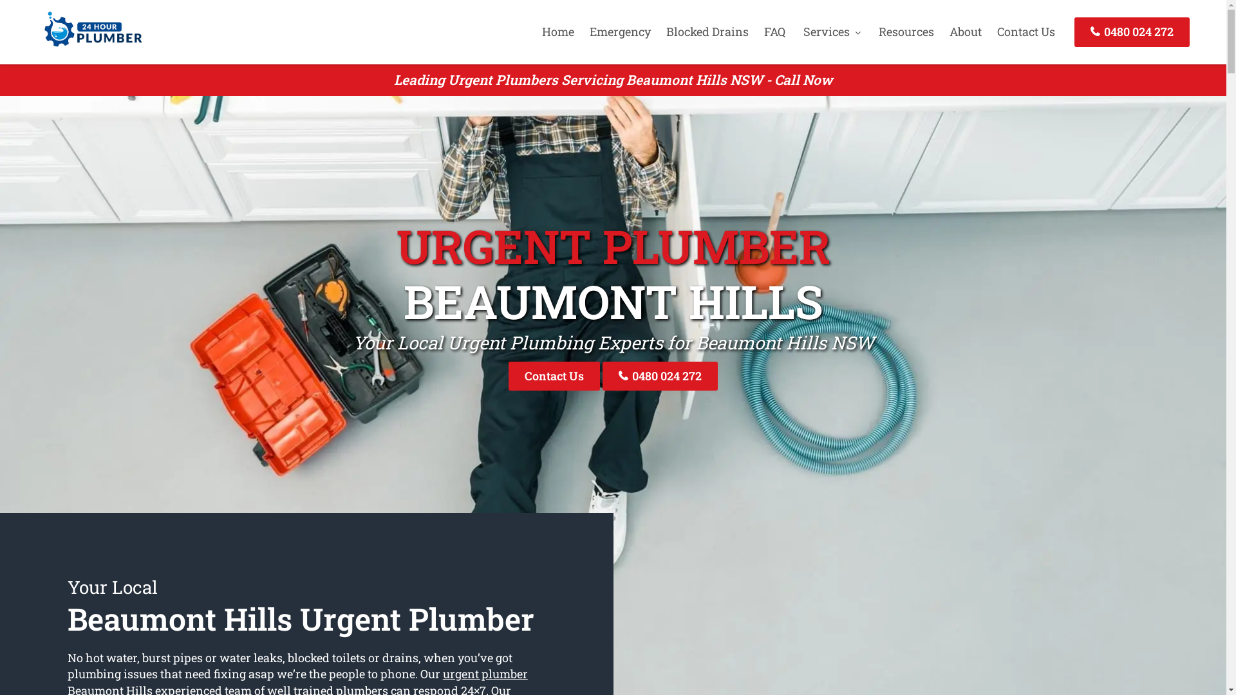  Describe the element at coordinates (832, 32) in the screenshot. I see `Services` at that location.